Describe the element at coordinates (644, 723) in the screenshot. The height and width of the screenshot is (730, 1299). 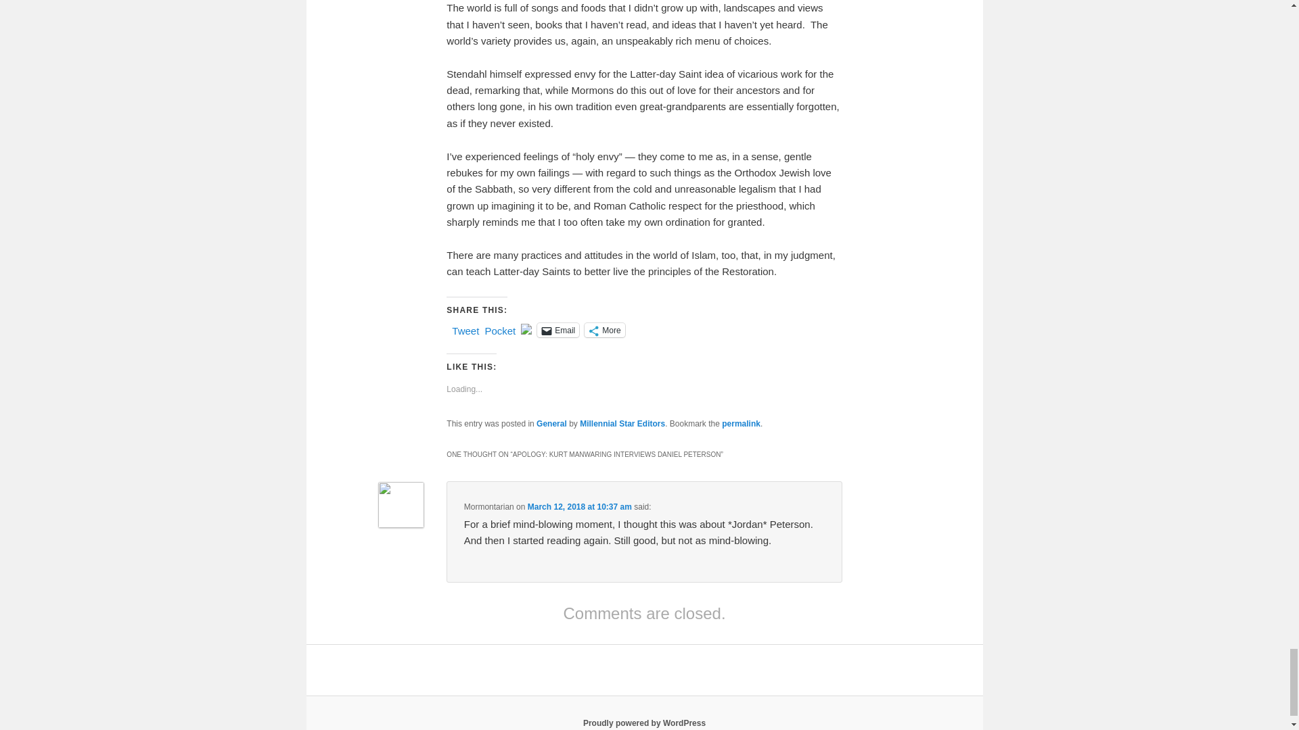
I see `Semantic Personal Publishing Platform` at that location.